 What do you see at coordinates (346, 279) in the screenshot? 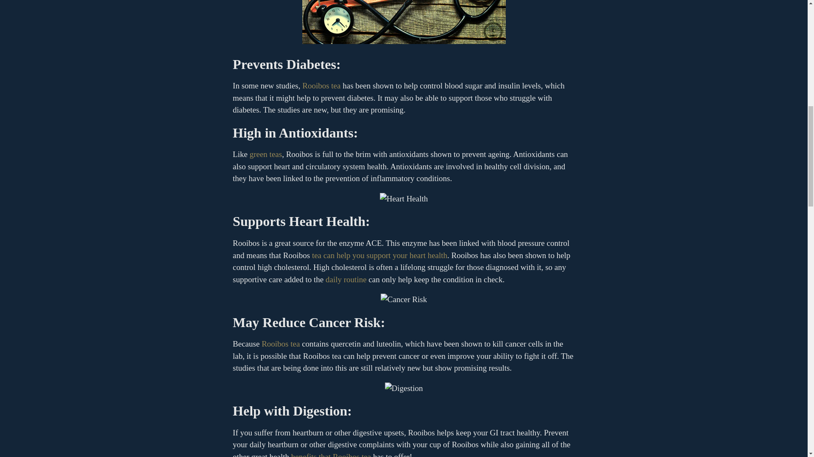
I see `daily routine` at bounding box center [346, 279].